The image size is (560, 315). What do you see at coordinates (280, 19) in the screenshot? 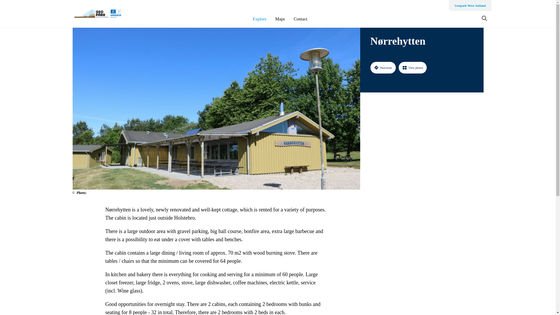
I see `Maps` at bounding box center [280, 19].